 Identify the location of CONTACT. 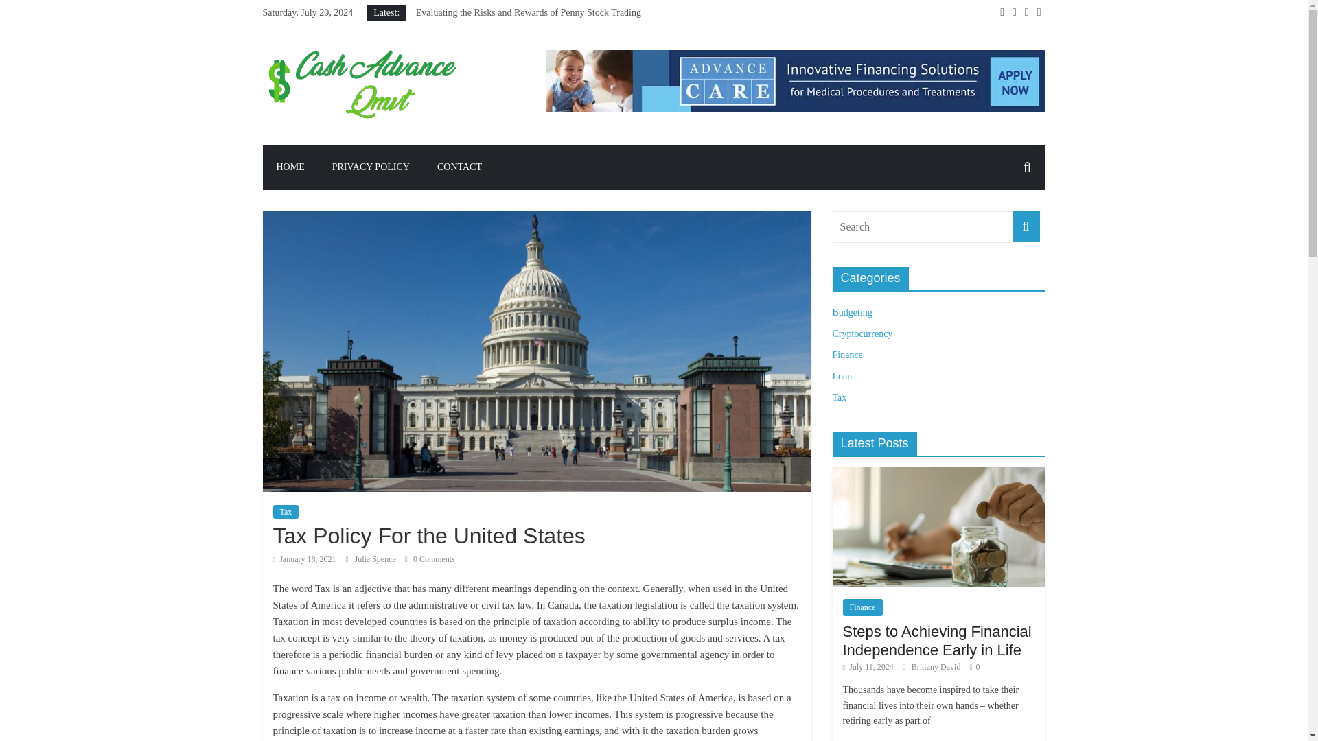
(459, 167).